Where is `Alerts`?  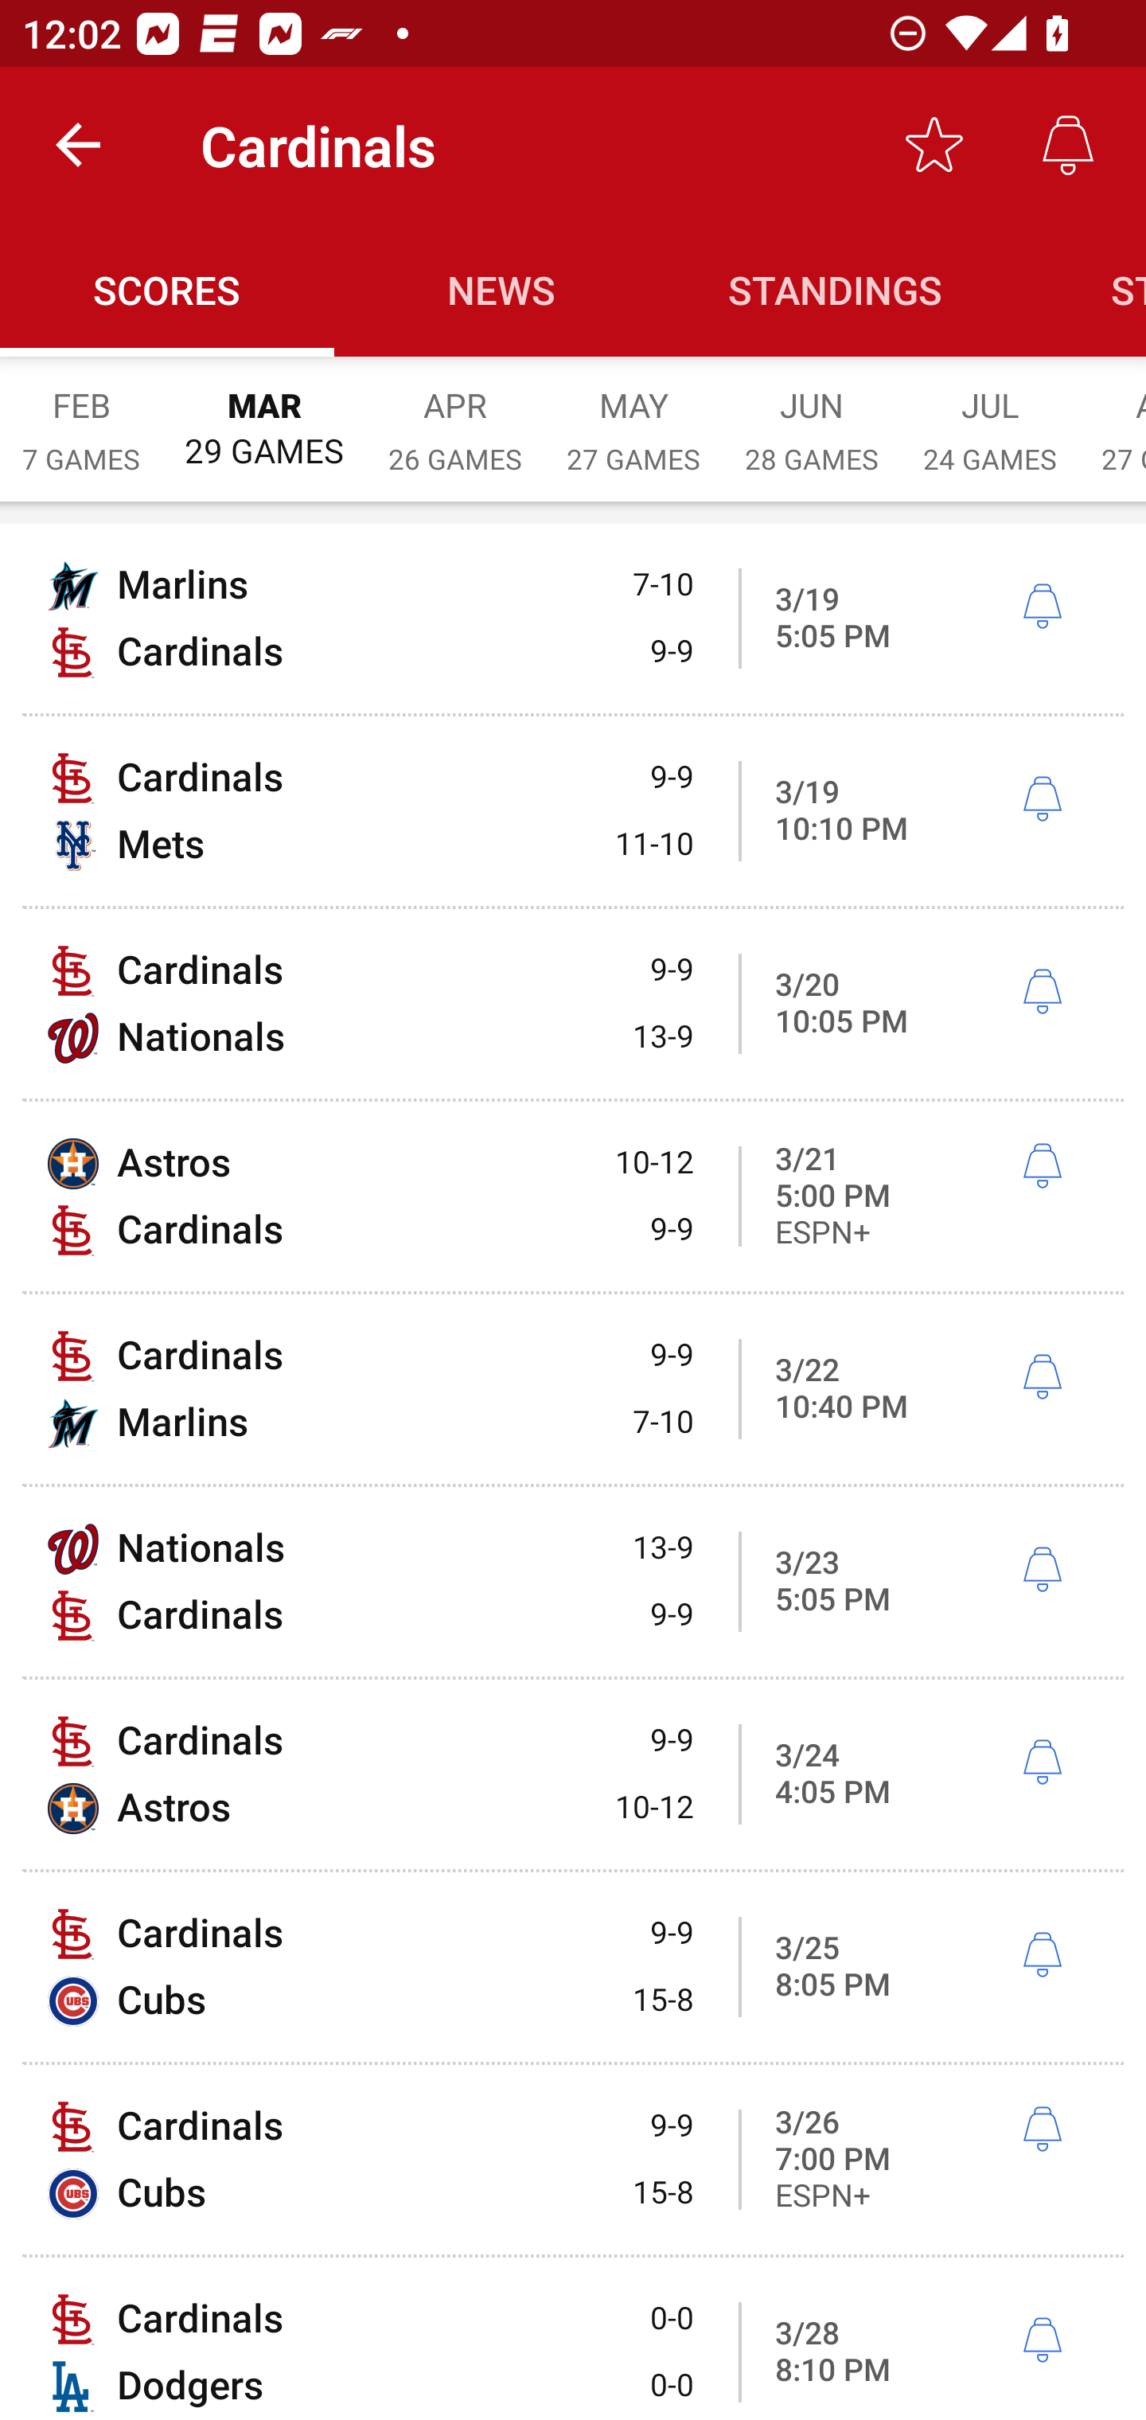 Alerts is located at coordinates (1068, 145).